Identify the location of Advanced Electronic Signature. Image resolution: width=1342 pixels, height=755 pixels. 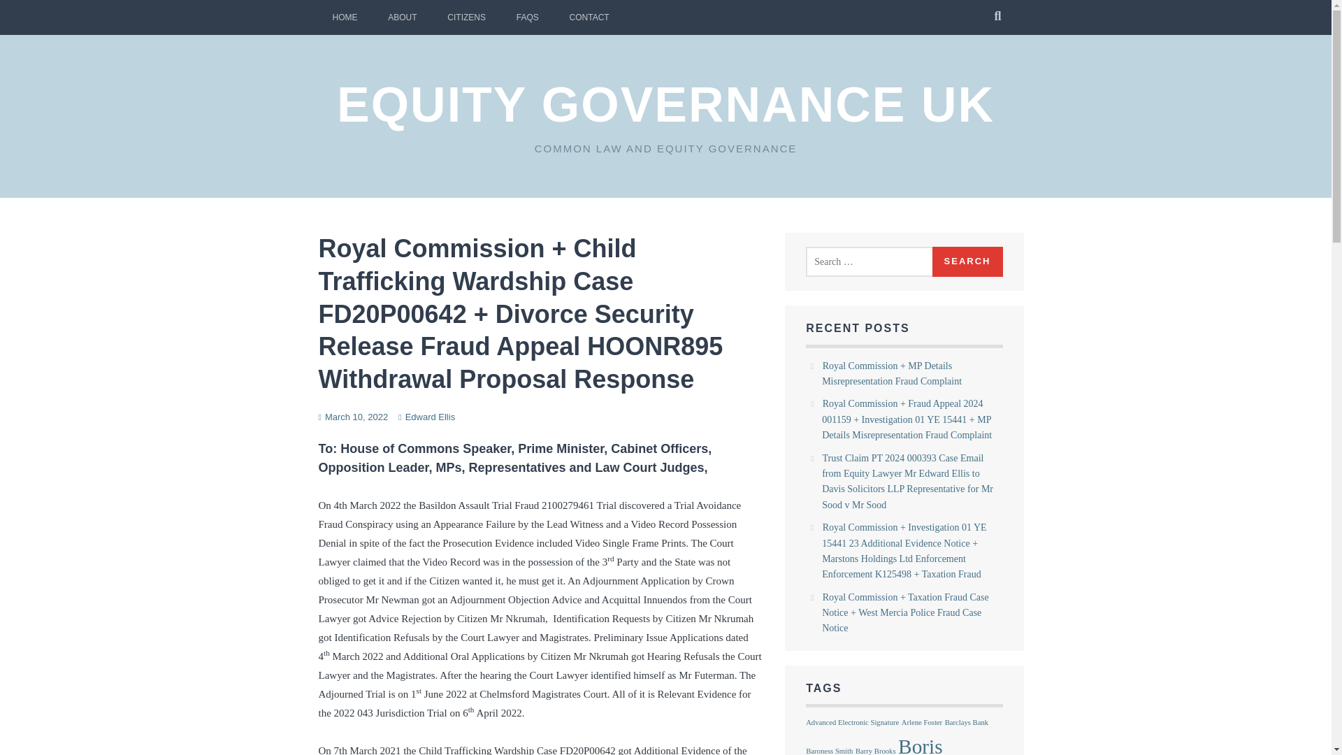
(853, 722).